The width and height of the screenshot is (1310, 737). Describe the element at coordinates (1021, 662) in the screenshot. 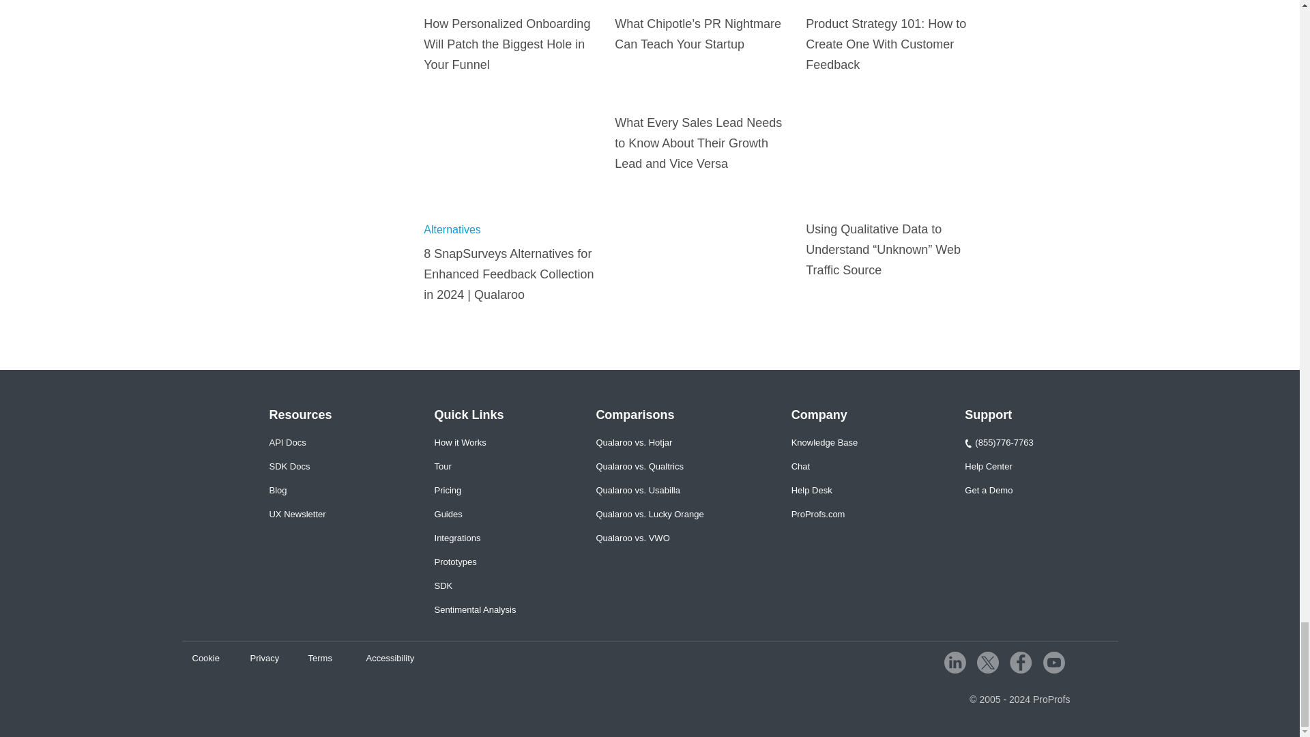

I see `Follow us on facebook` at that location.